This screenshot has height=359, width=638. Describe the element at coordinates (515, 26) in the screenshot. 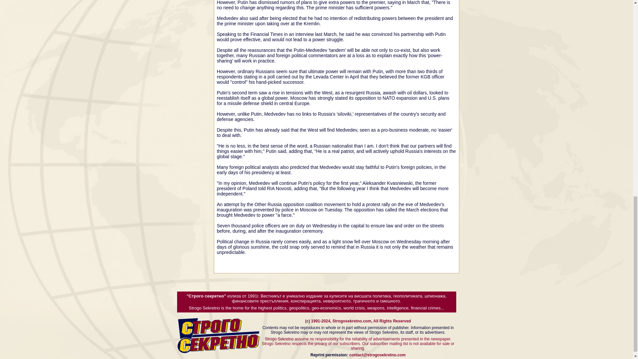

I see `Advertisement` at that location.